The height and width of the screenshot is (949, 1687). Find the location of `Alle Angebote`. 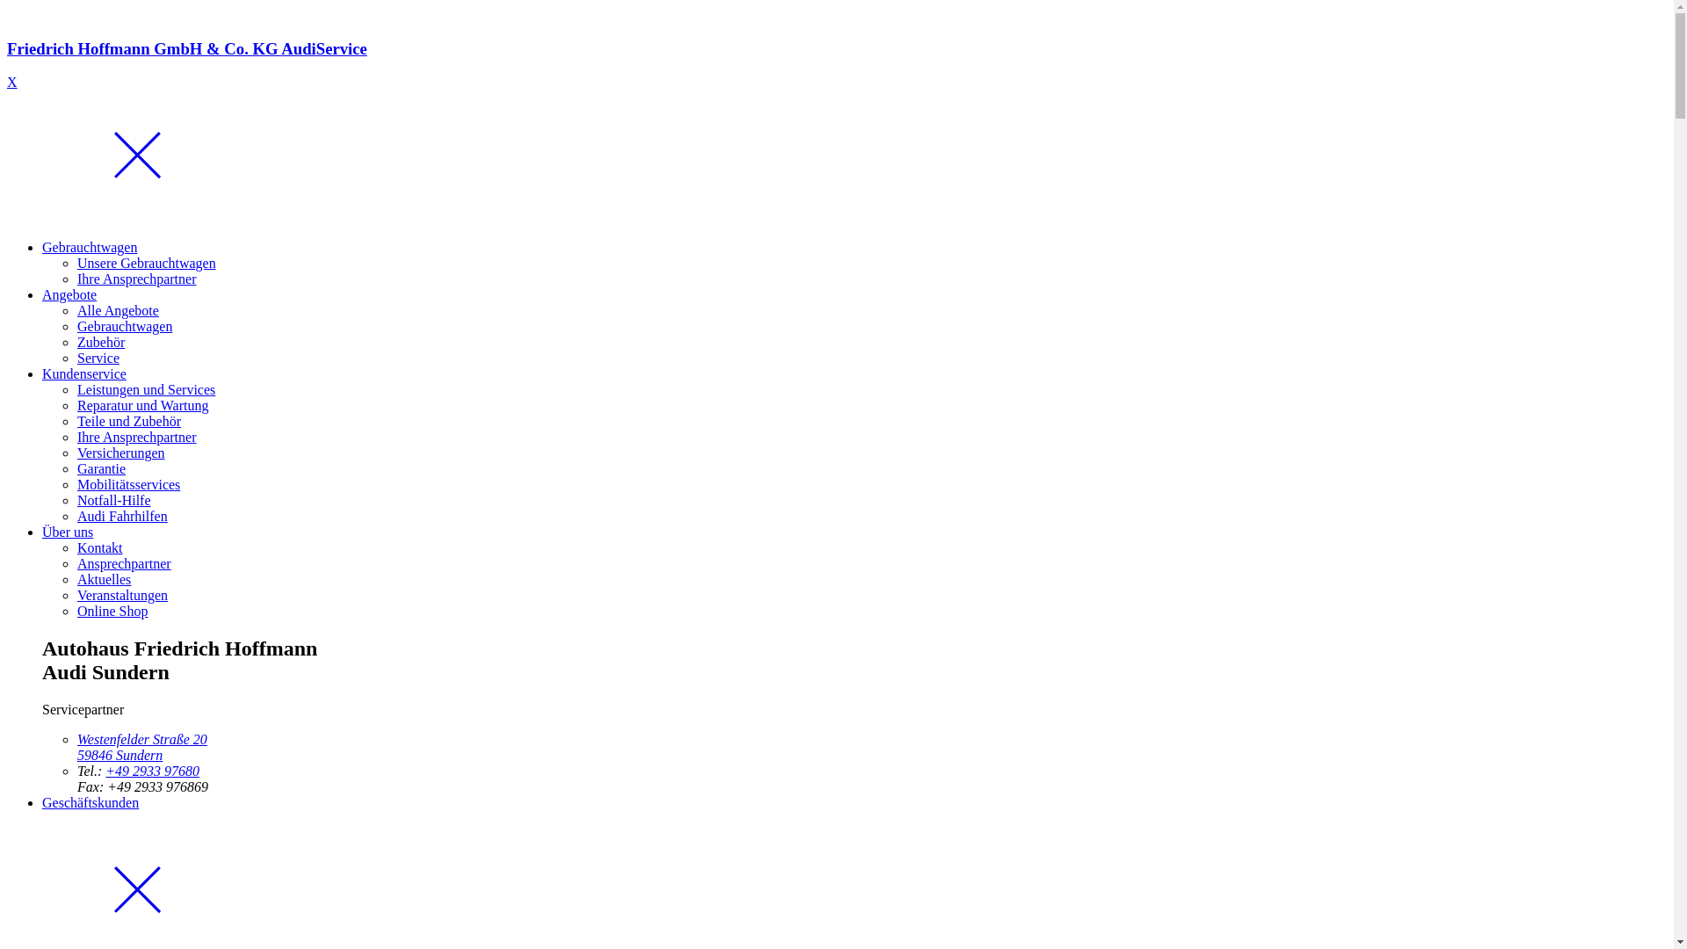

Alle Angebote is located at coordinates (118, 311).